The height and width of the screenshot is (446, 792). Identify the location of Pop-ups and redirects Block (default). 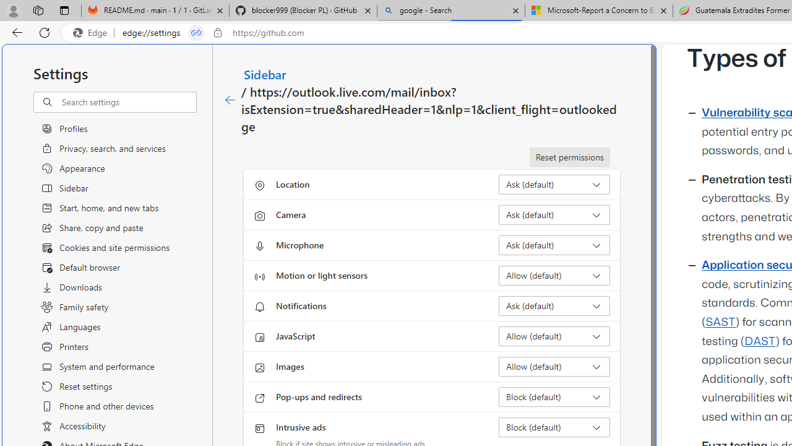
(554, 396).